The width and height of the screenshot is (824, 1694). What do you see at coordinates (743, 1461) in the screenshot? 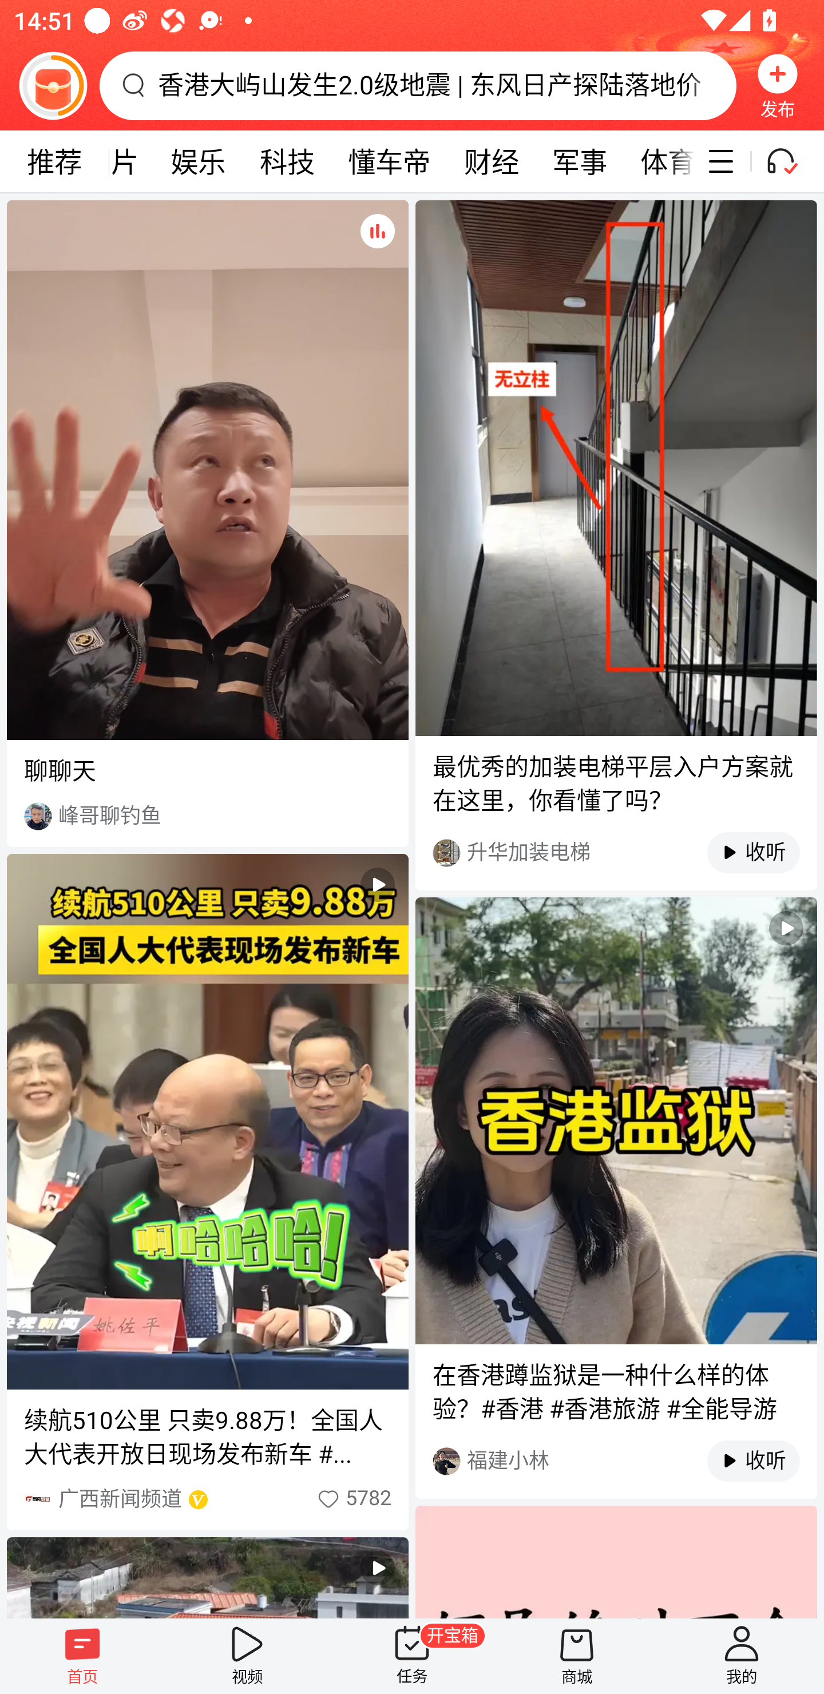
I see `收听` at bounding box center [743, 1461].